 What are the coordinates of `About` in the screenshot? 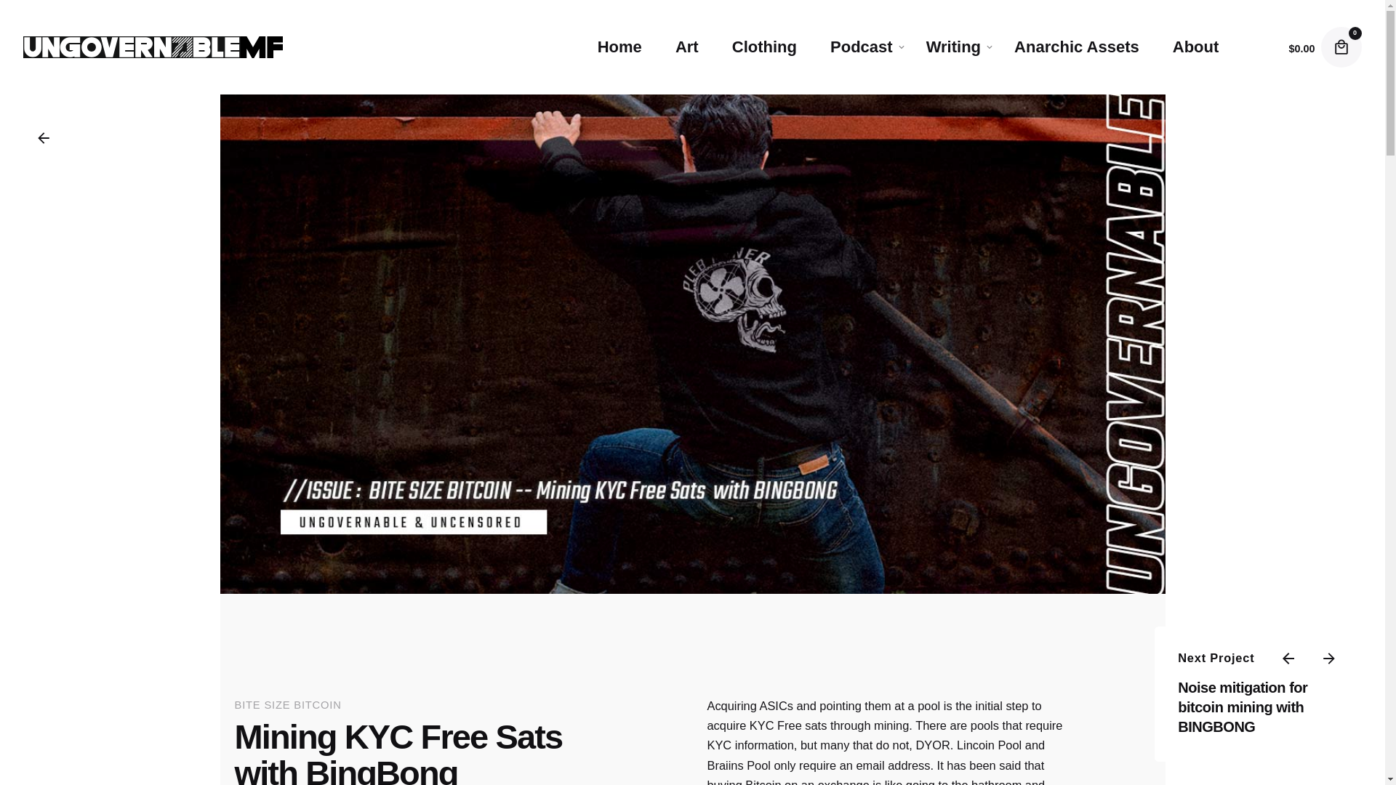 It's located at (1195, 47).